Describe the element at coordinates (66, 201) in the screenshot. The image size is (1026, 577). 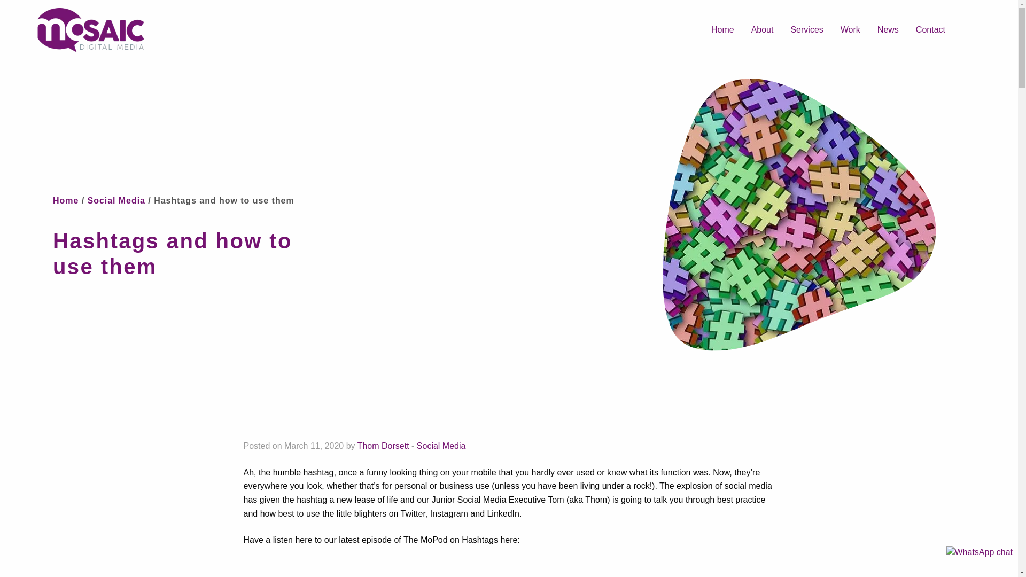
I see `Home` at that location.